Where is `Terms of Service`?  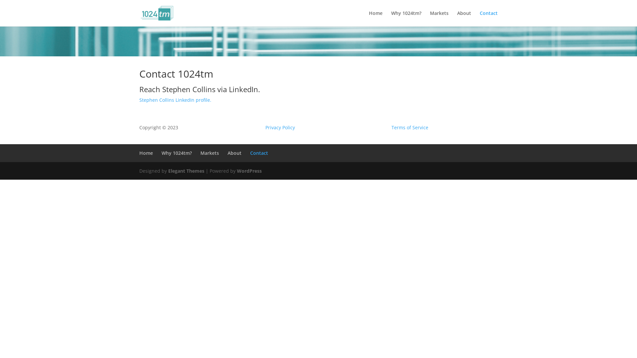
Terms of Service is located at coordinates (410, 127).